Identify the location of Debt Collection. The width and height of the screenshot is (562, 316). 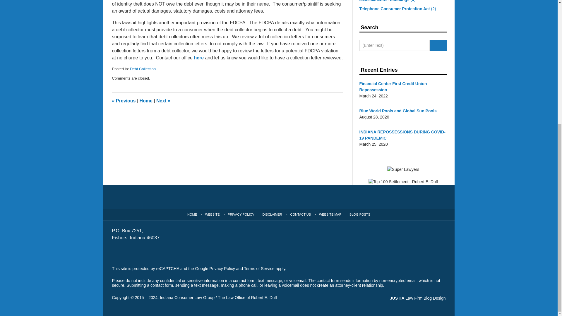
(143, 69).